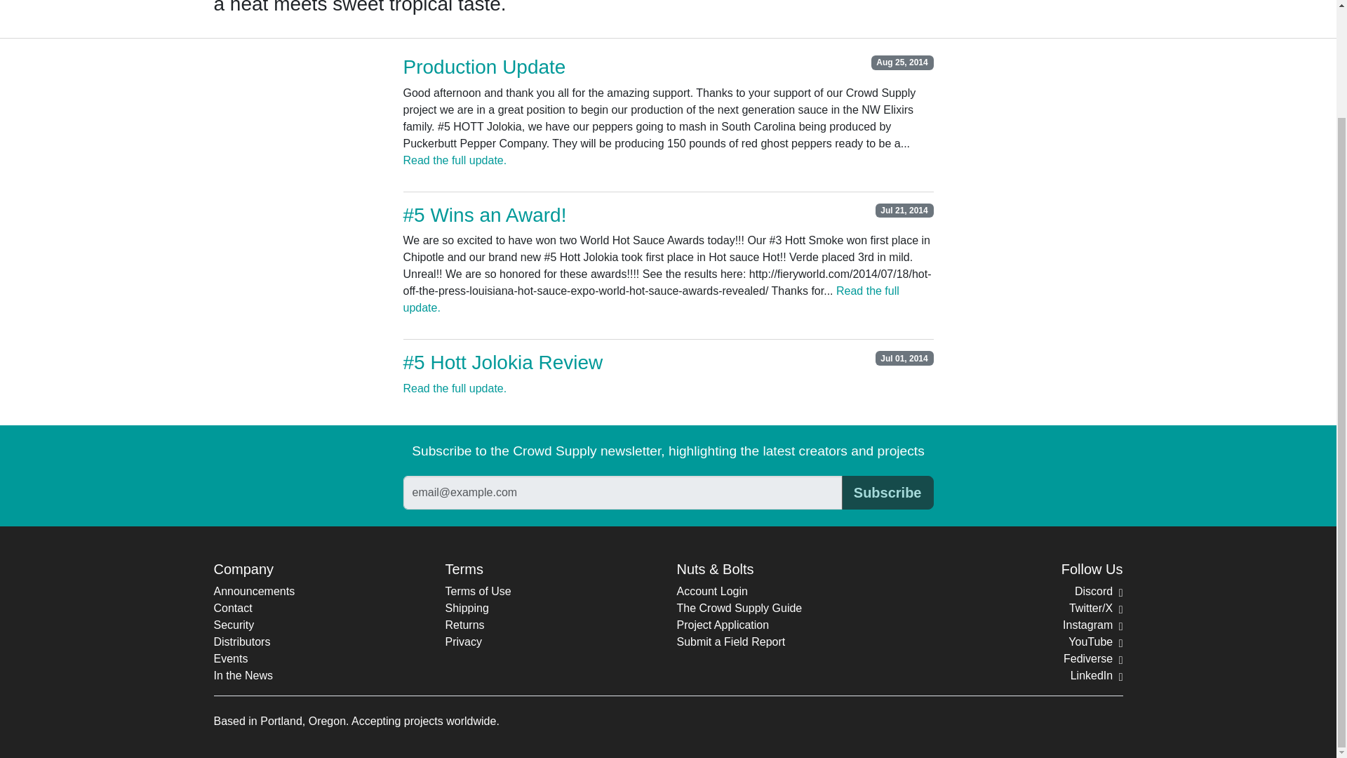 This screenshot has width=1347, height=758. What do you see at coordinates (455, 160) in the screenshot?
I see `Read the full update.` at bounding box center [455, 160].